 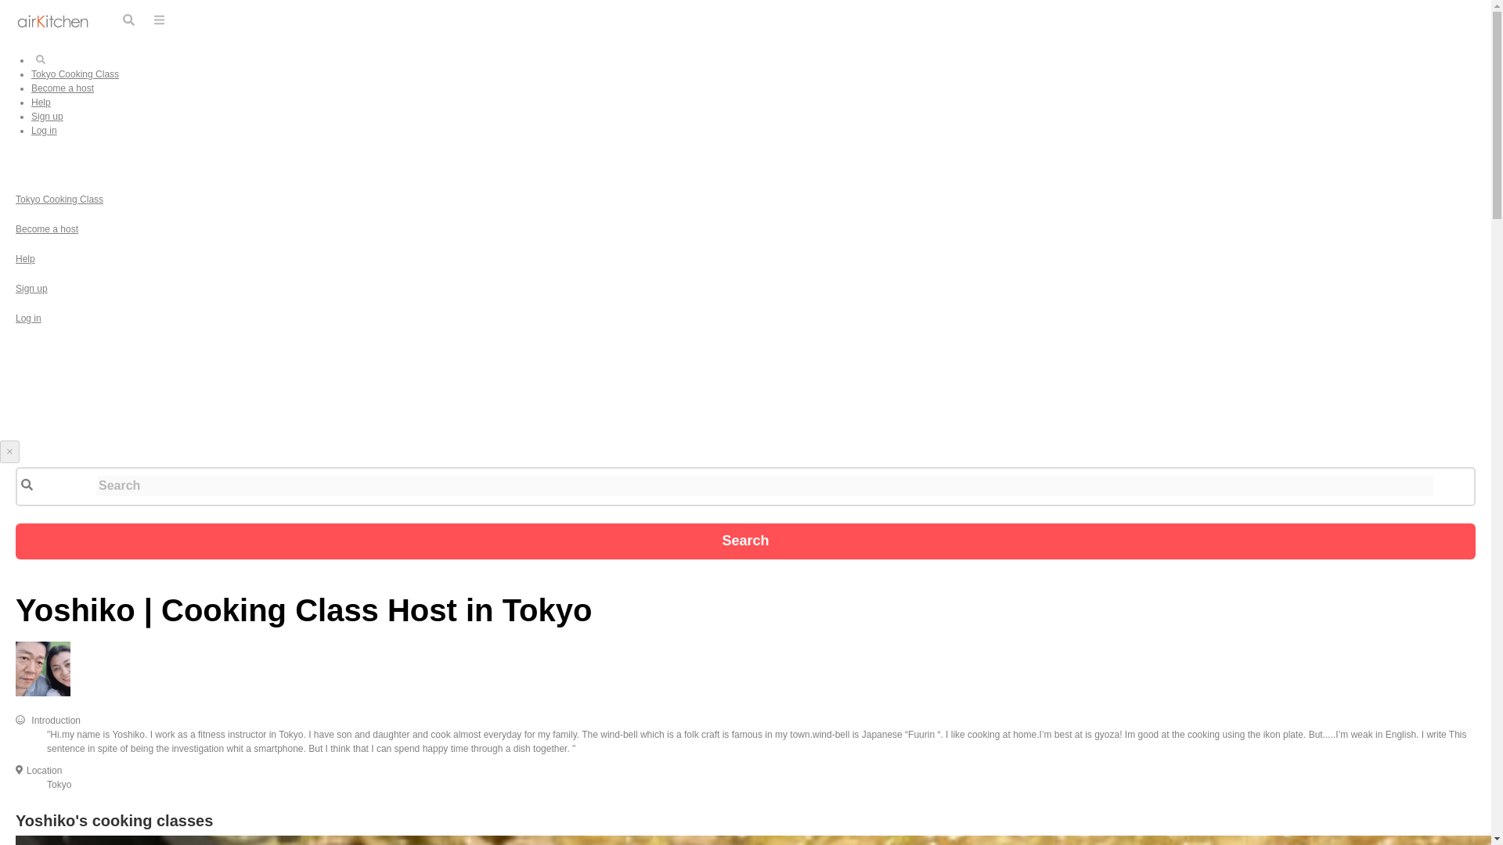 I want to click on Become a host, so click(x=46, y=229).